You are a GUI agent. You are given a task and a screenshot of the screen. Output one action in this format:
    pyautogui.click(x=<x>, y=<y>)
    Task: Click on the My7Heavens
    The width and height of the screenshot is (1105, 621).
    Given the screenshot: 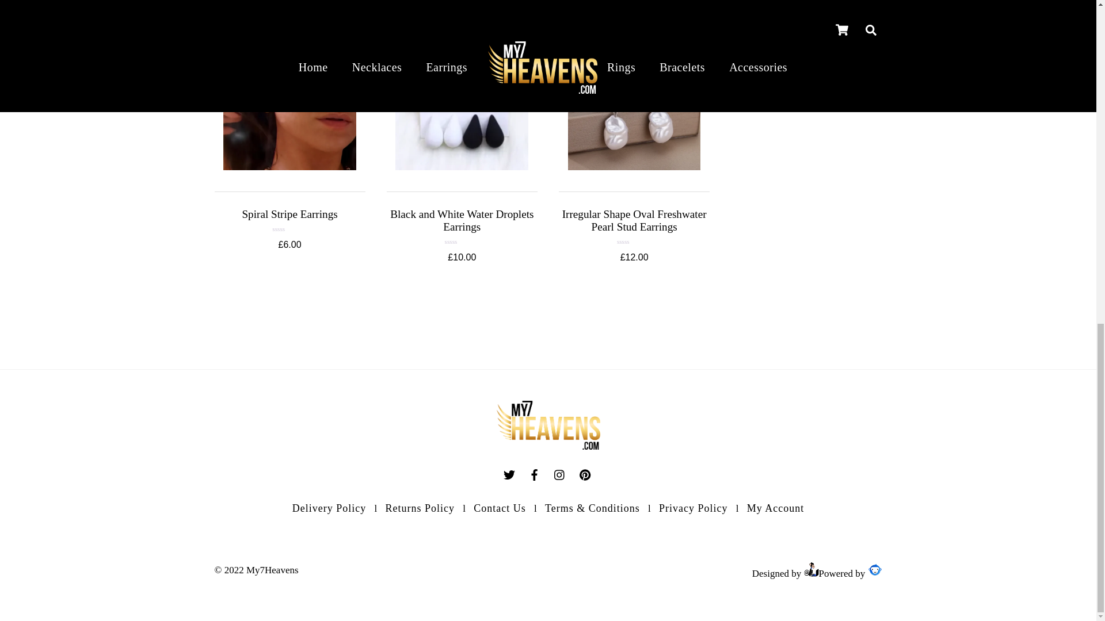 What is the action you would take?
    pyautogui.click(x=548, y=446)
    